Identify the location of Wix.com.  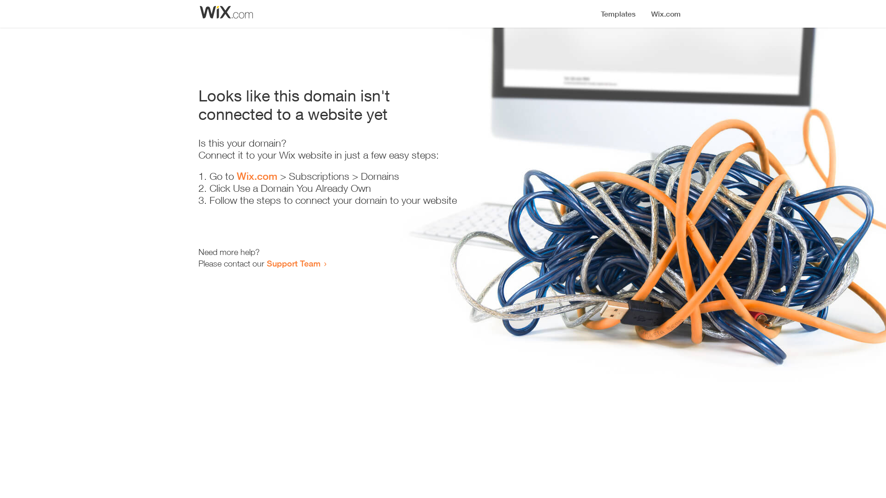
(257, 176).